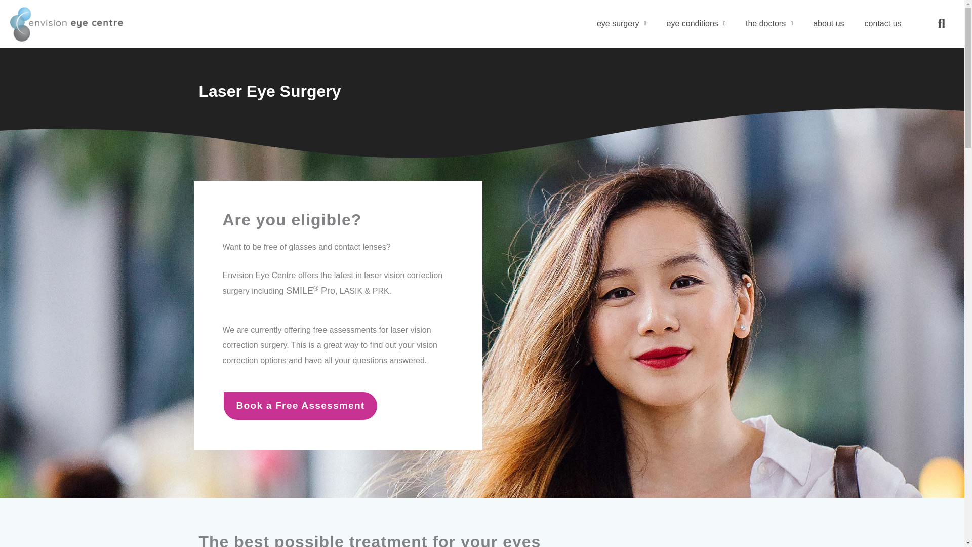  Describe the element at coordinates (828, 23) in the screenshot. I see `about us` at that location.